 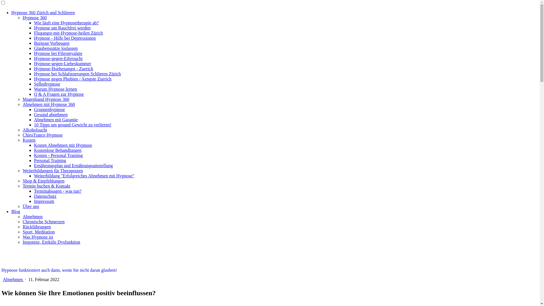 I want to click on Impotenz, Erektile Dysfunktion, so click(x=52, y=242).